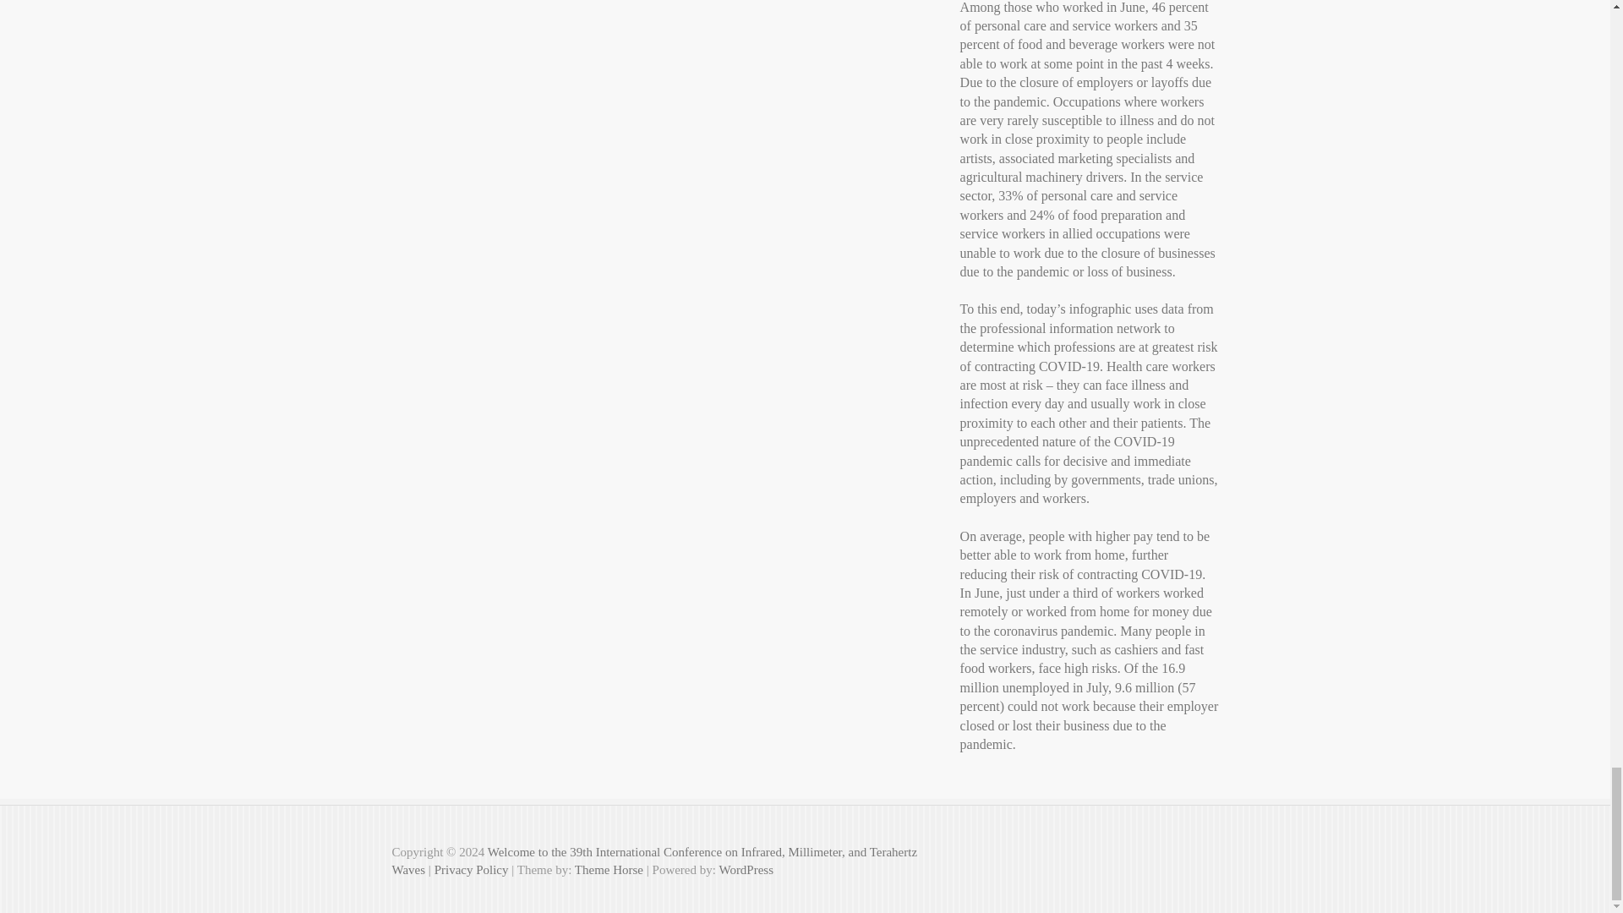 Image resolution: width=1623 pixels, height=913 pixels. I want to click on Theme Horse, so click(609, 869).